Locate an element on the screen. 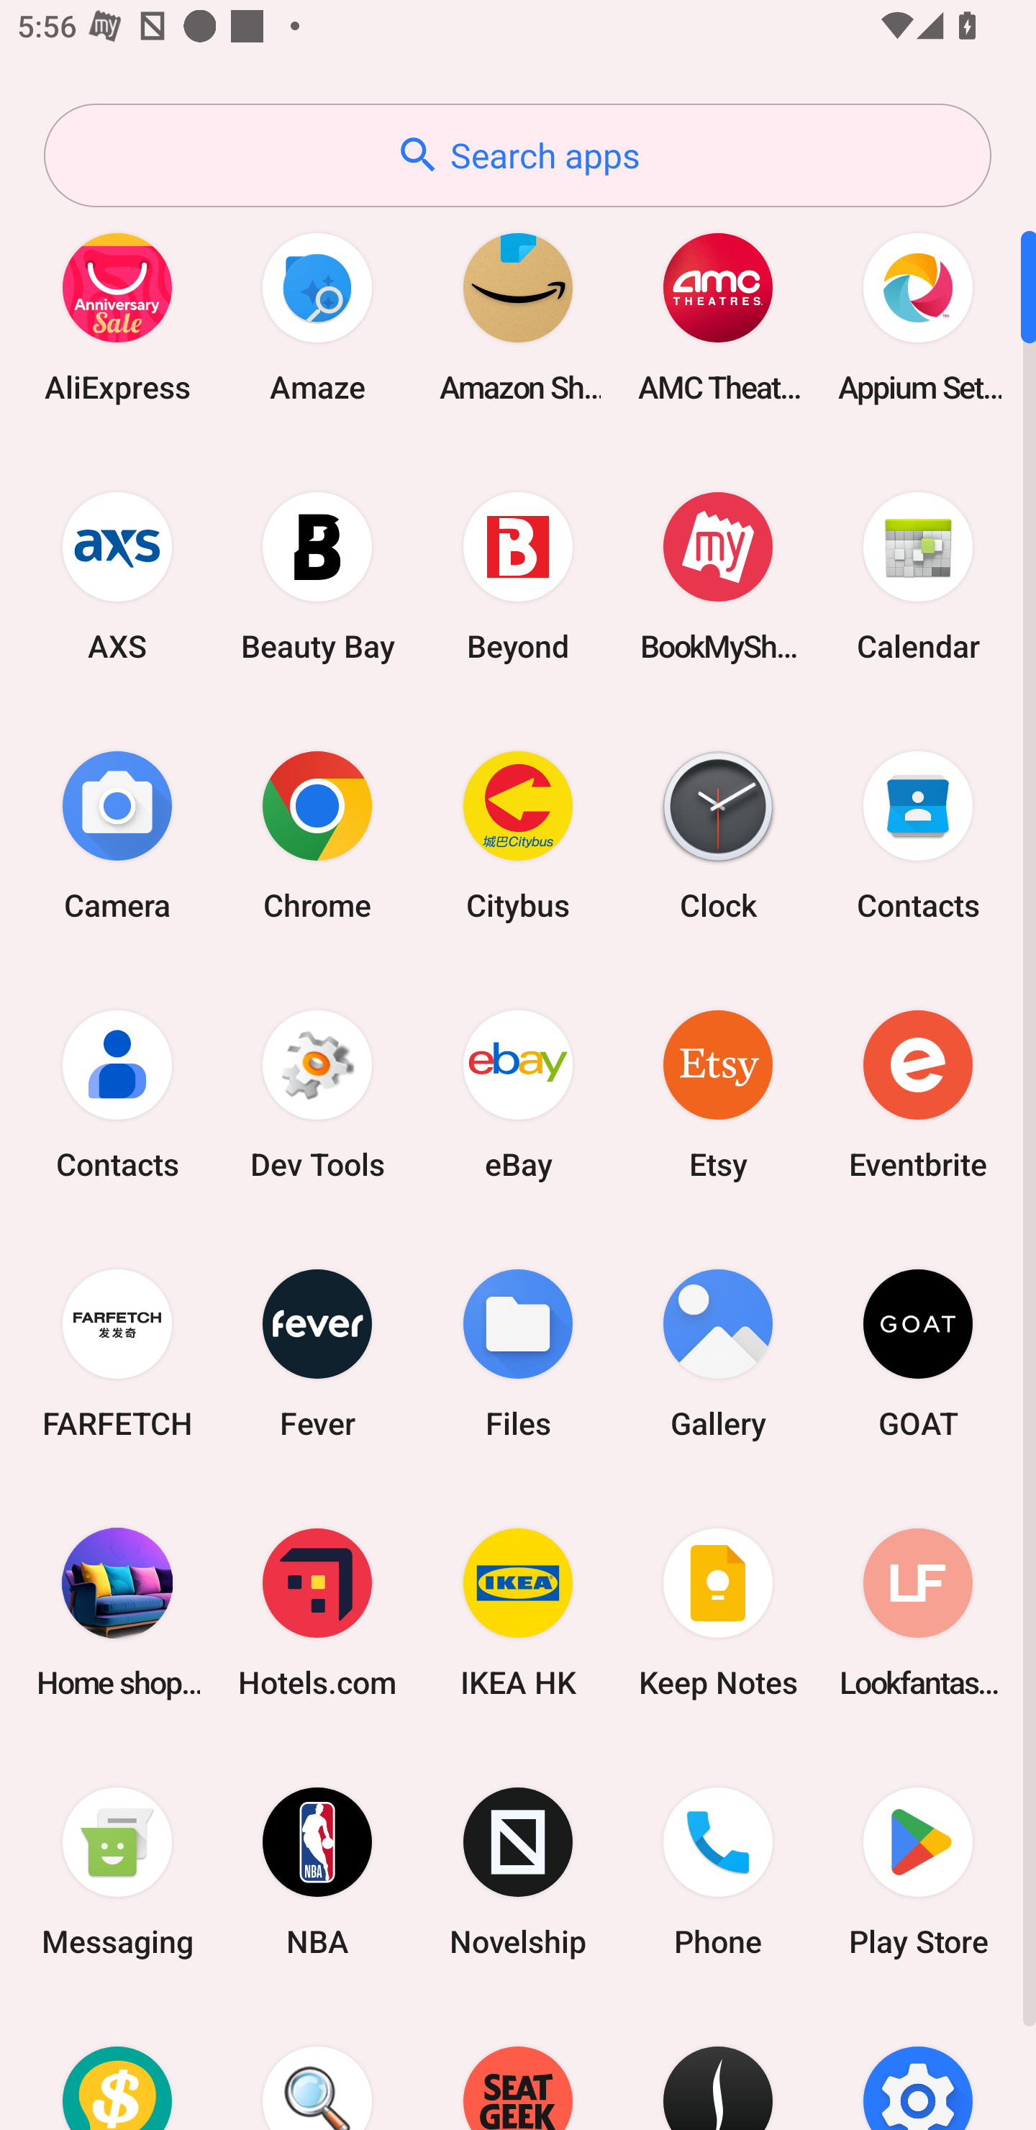 The width and height of the screenshot is (1036, 2130). Keep Notes is located at coordinates (718, 1612).